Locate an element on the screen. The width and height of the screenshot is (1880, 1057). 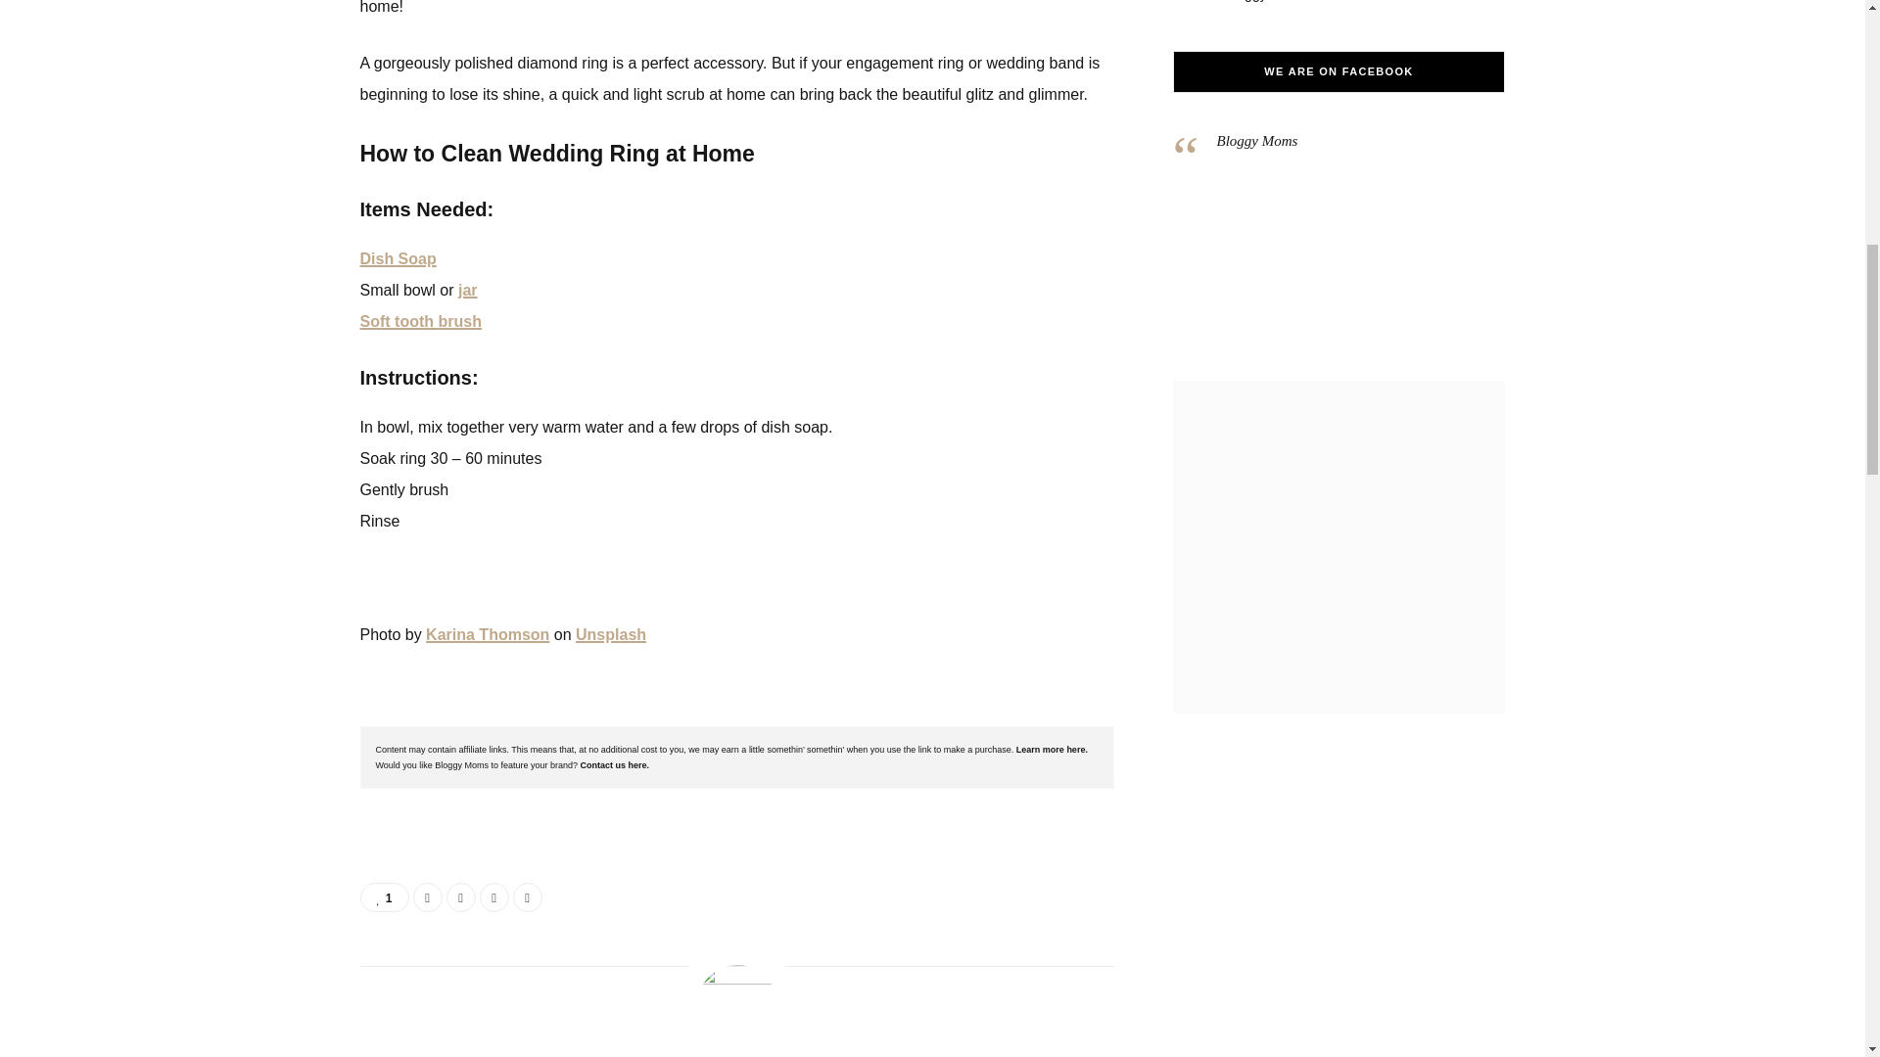
Facebook is located at coordinates (427, 896).